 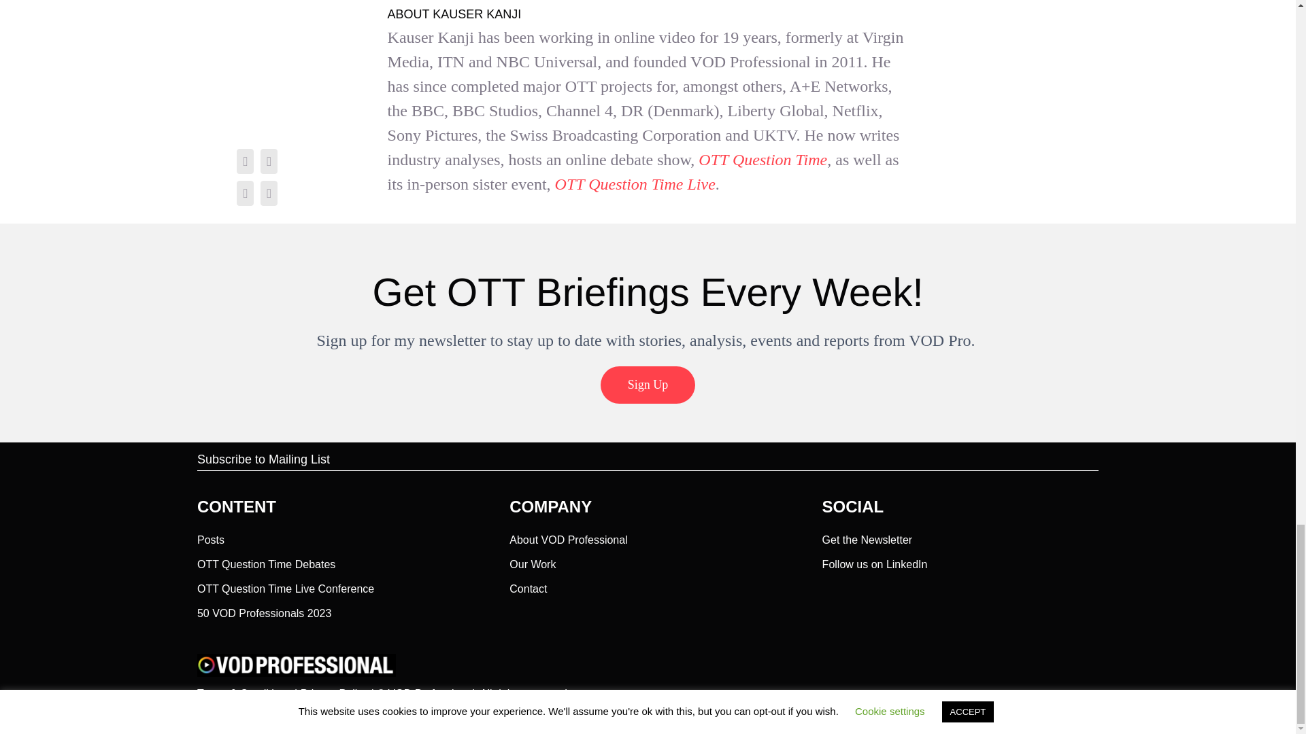 What do you see at coordinates (763, 160) in the screenshot?
I see `OTT Question Time` at bounding box center [763, 160].